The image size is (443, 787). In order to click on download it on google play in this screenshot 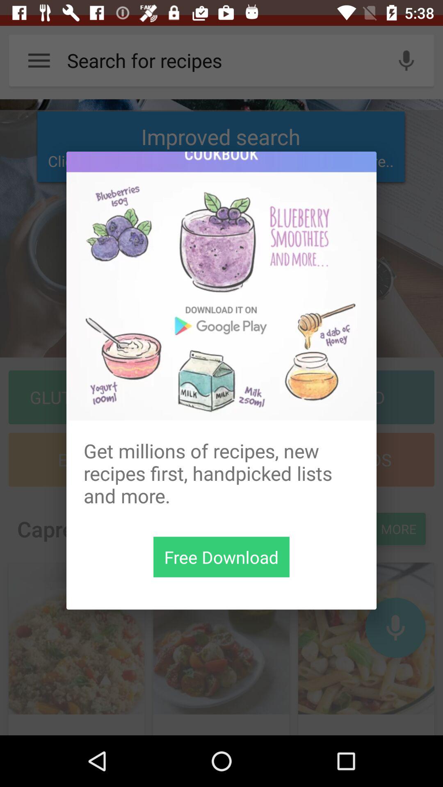, I will do `click(221, 286)`.